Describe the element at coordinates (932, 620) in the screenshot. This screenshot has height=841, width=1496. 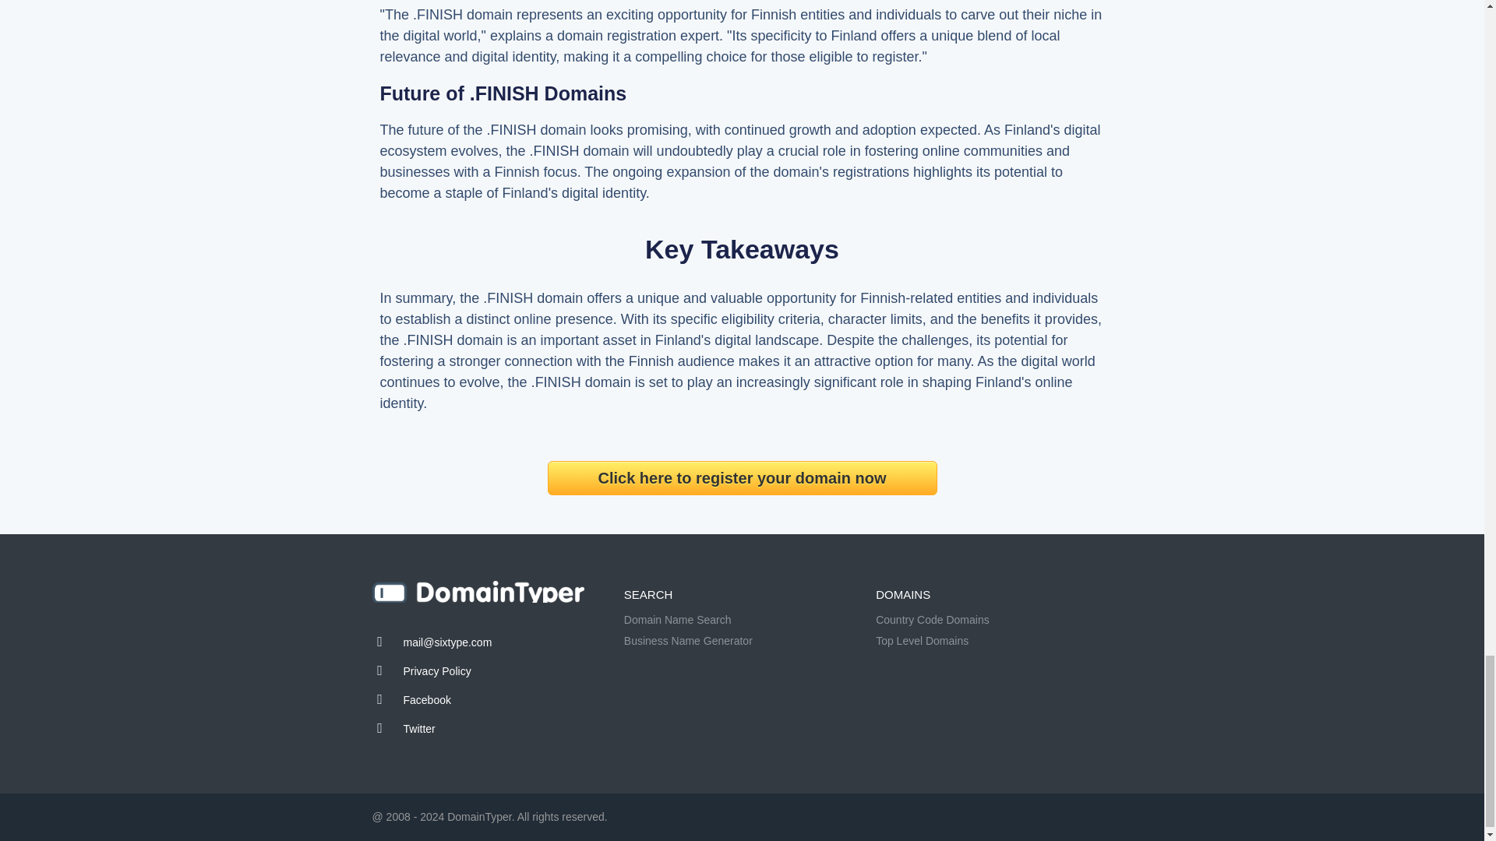
I see `Country Code Domains` at that location.